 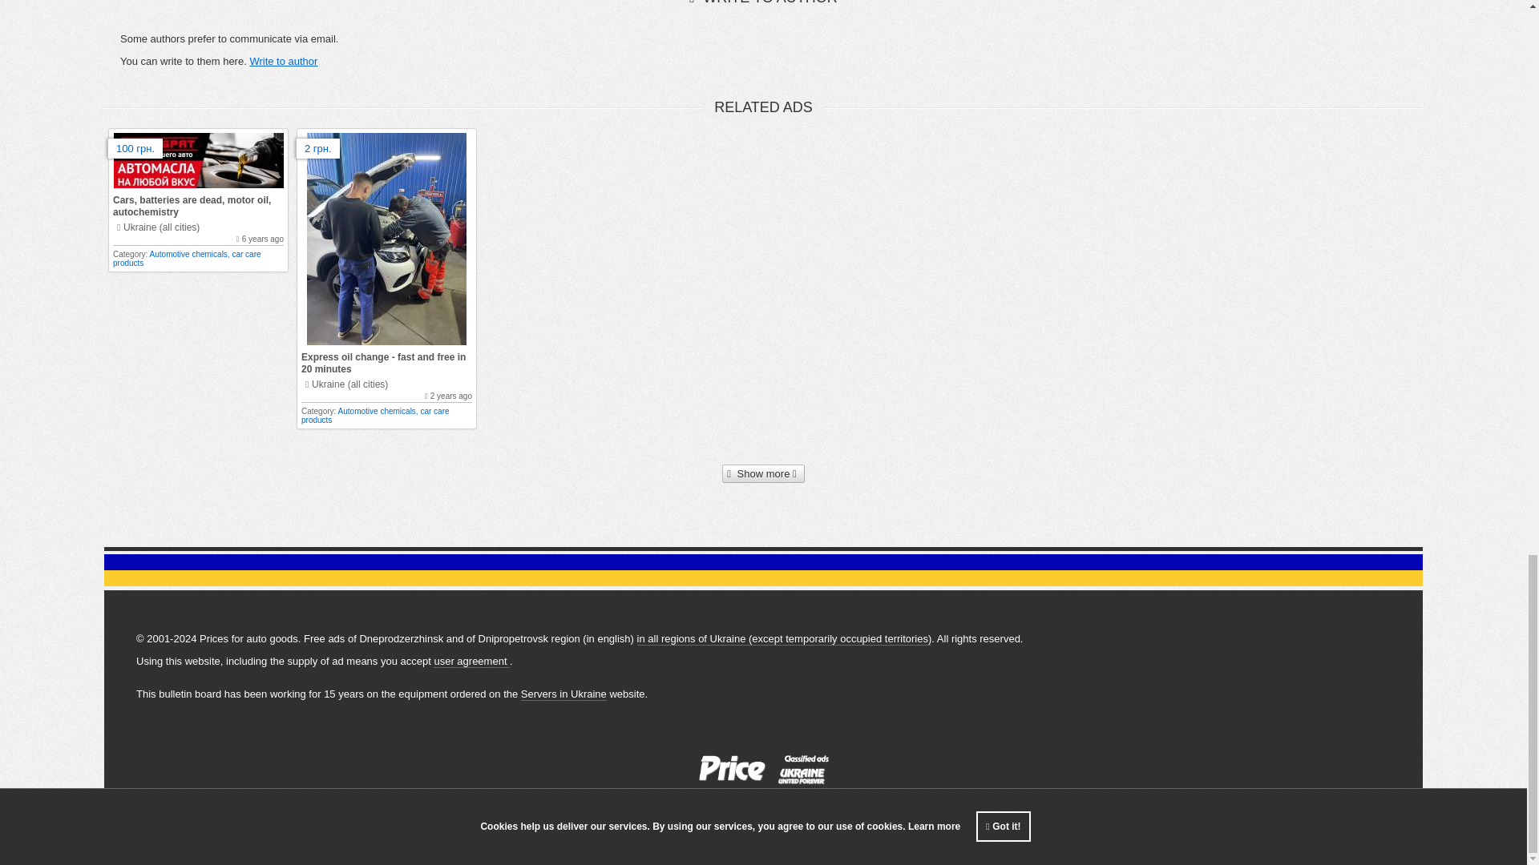 I want to click on user agreement, so click(x=471, y=661).